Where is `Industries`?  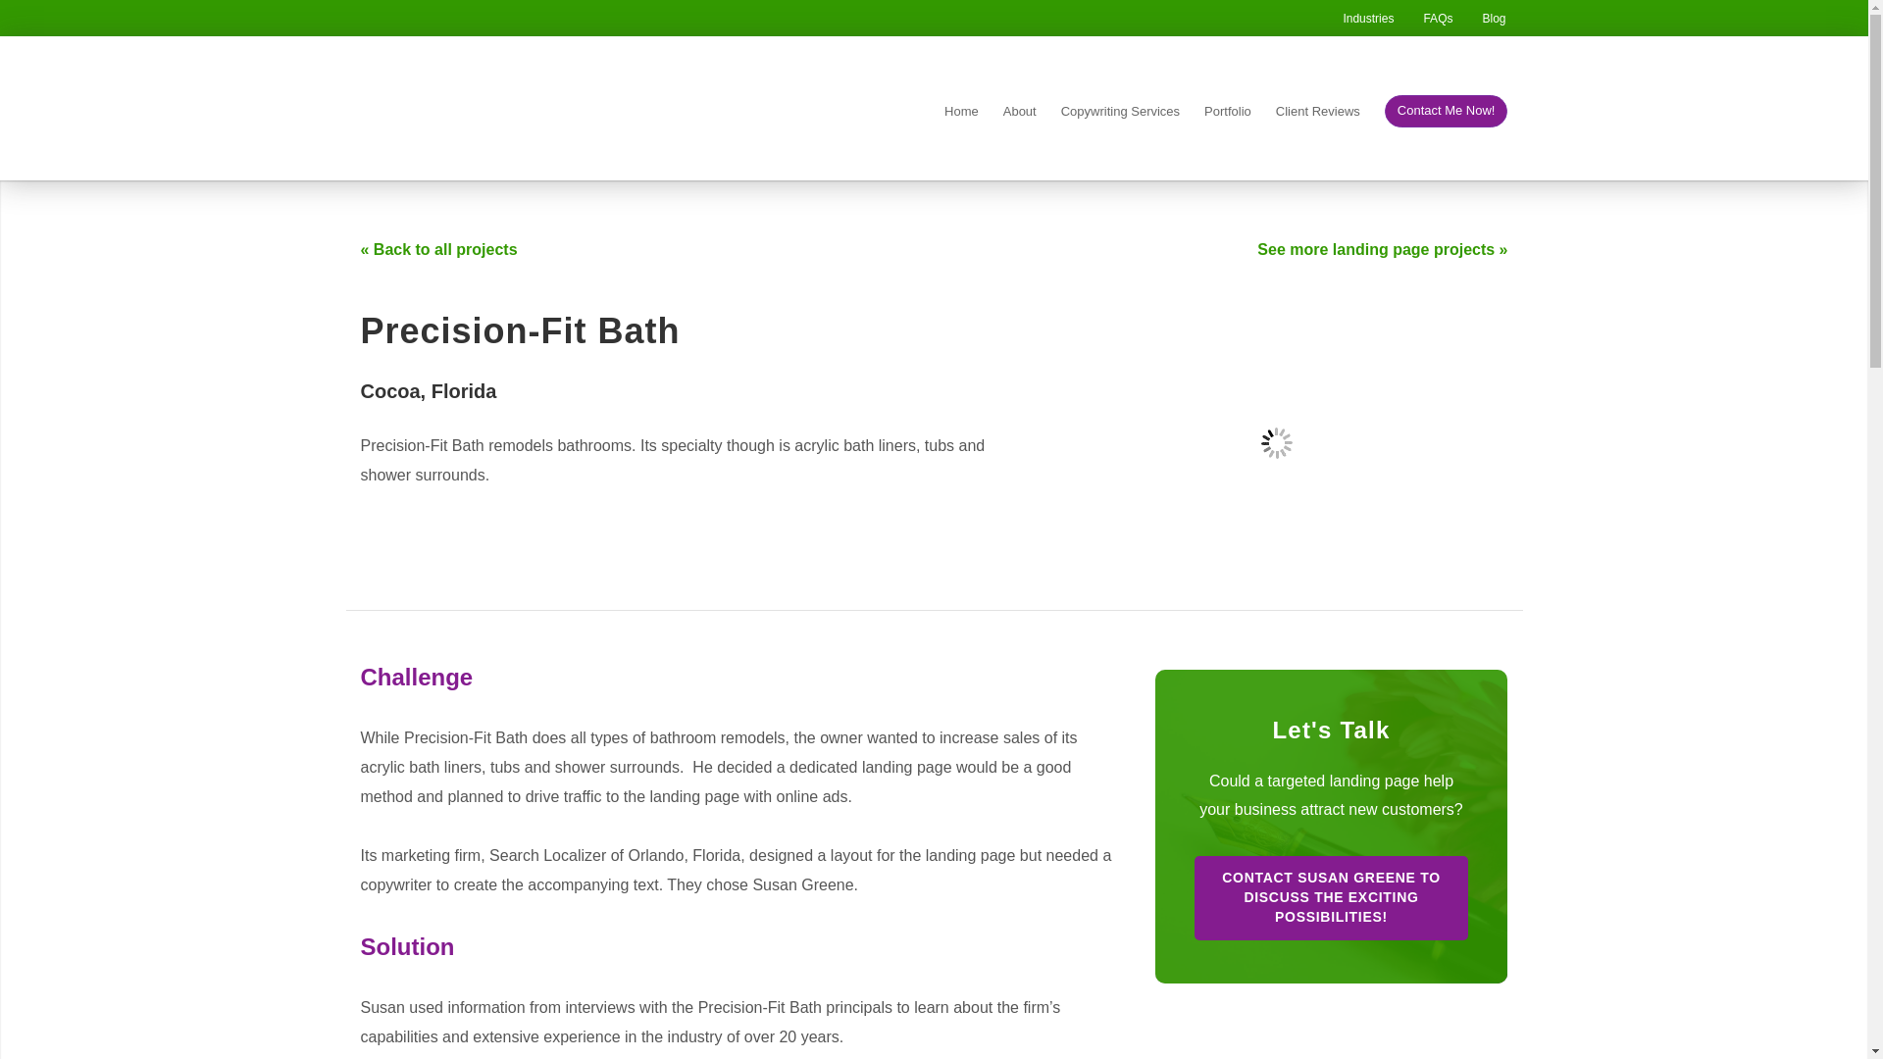
Industries is located at coordinates (1367, 18).